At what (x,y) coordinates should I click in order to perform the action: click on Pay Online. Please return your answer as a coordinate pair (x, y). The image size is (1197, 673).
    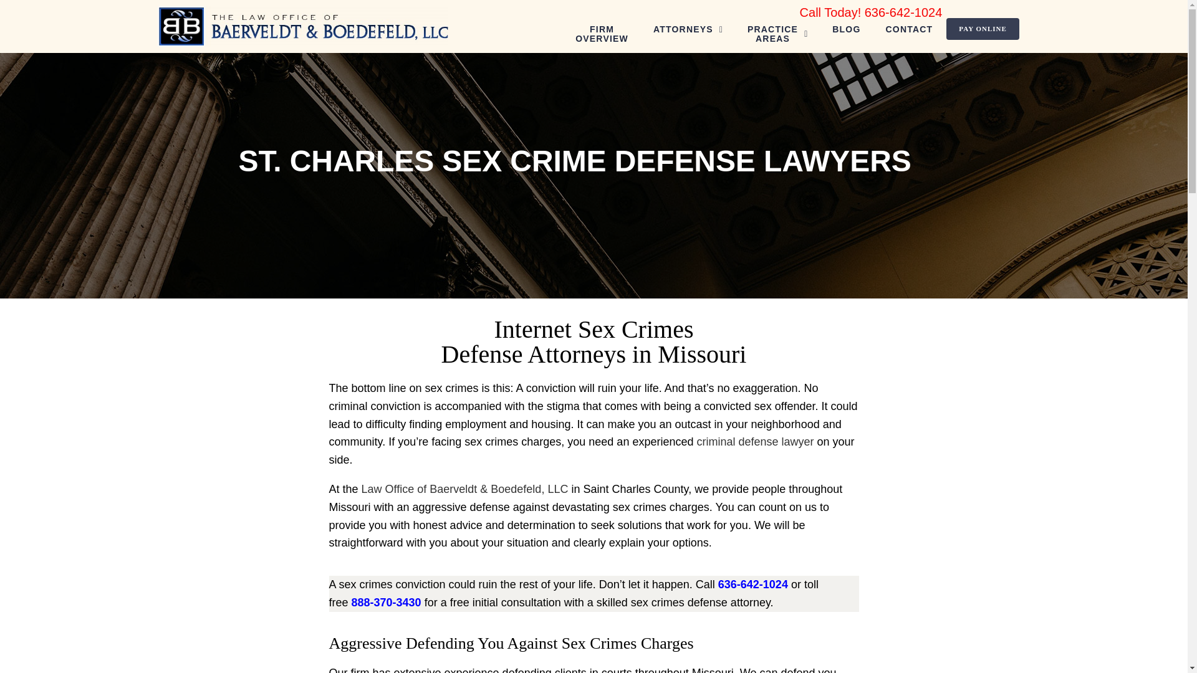
    Looking at the image, I should click on (755, 441).